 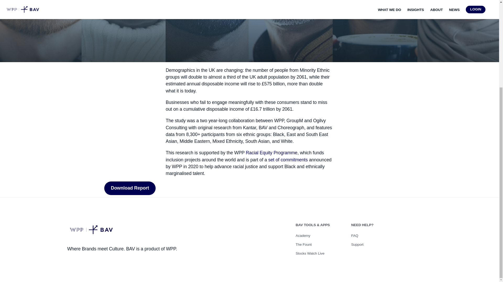 What do you see at coordinates (320, 244) in the screenshot?
I see `The Fount` at bounding box center [320, 244].